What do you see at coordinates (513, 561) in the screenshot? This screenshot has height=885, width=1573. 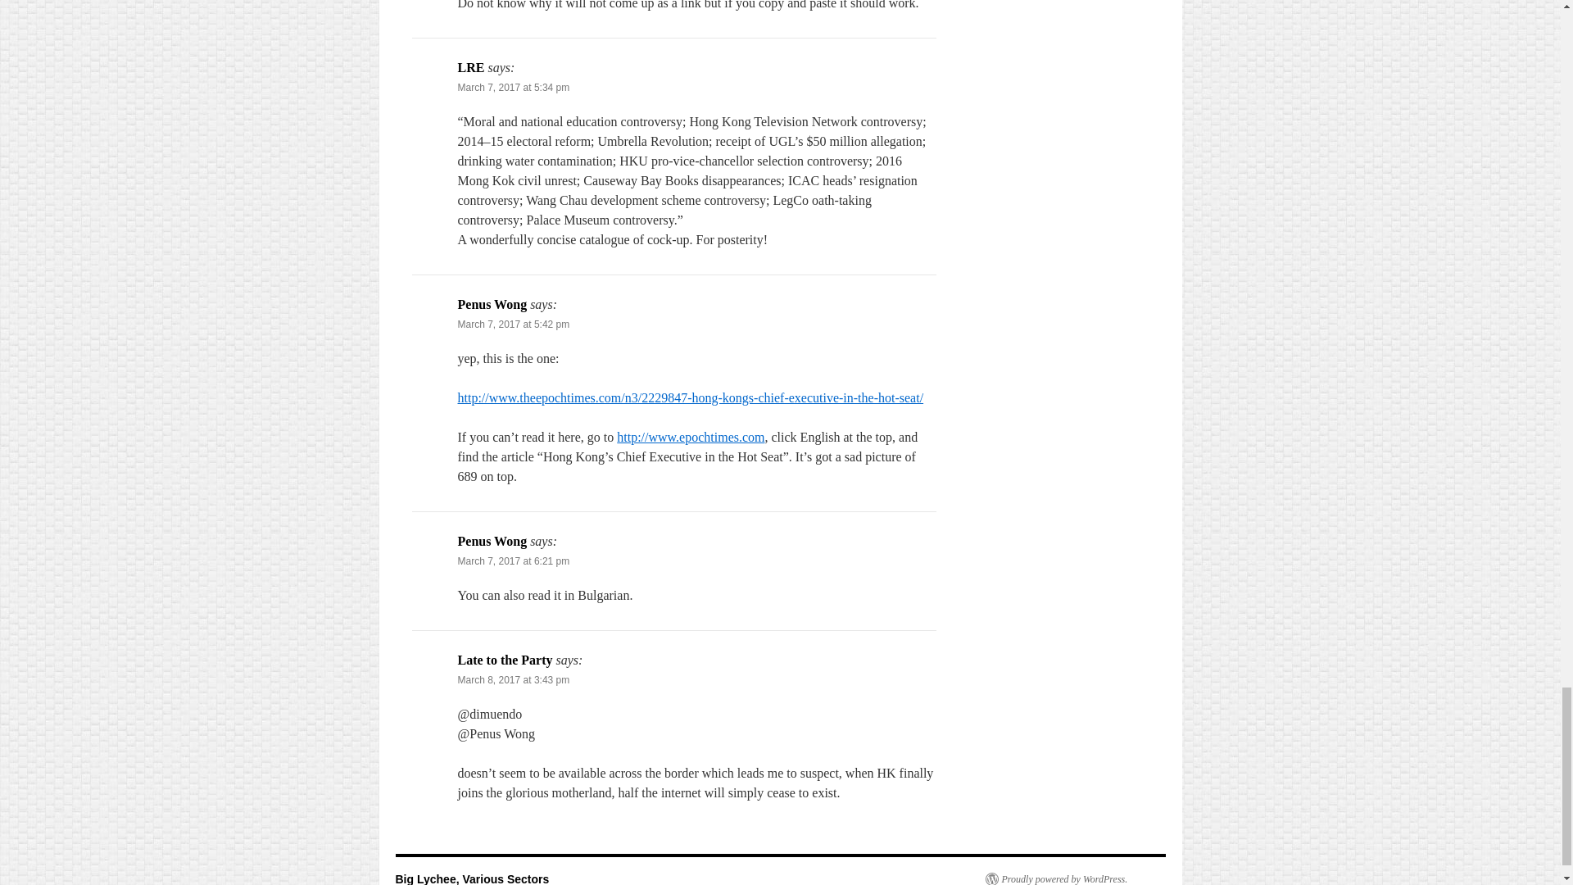 I see `March 7, 2017 at 6:21 pm` at bounding box center [513, 561].